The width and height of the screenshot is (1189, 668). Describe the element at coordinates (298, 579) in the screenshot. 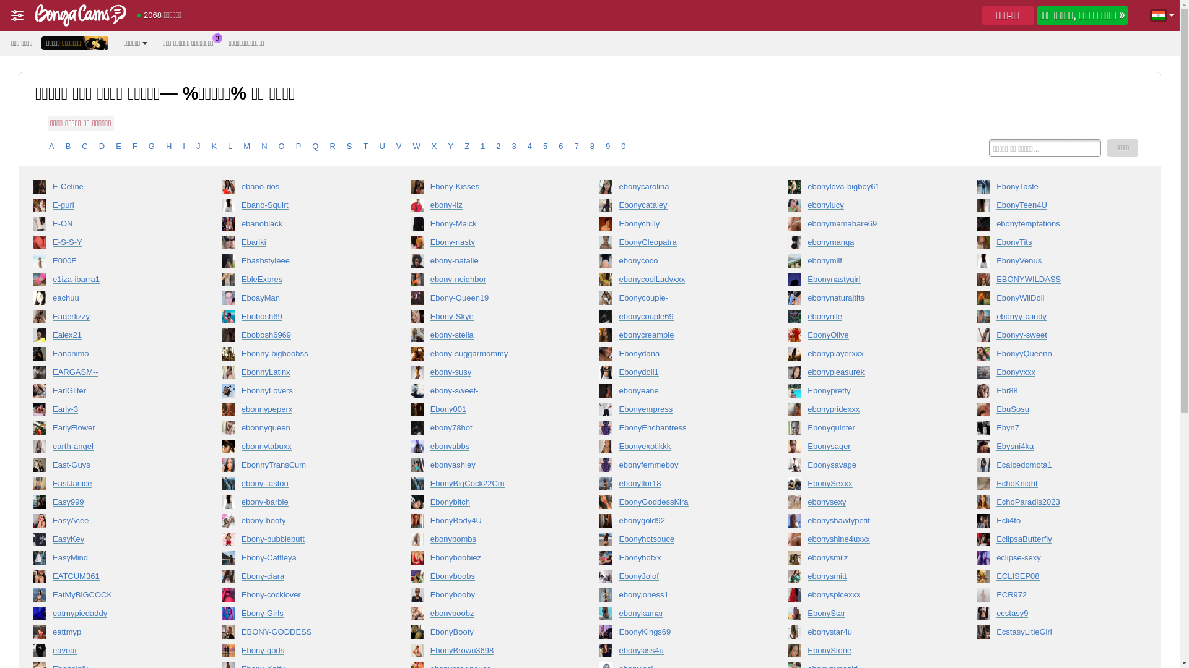

I see `Ebony-ciara` at that location.